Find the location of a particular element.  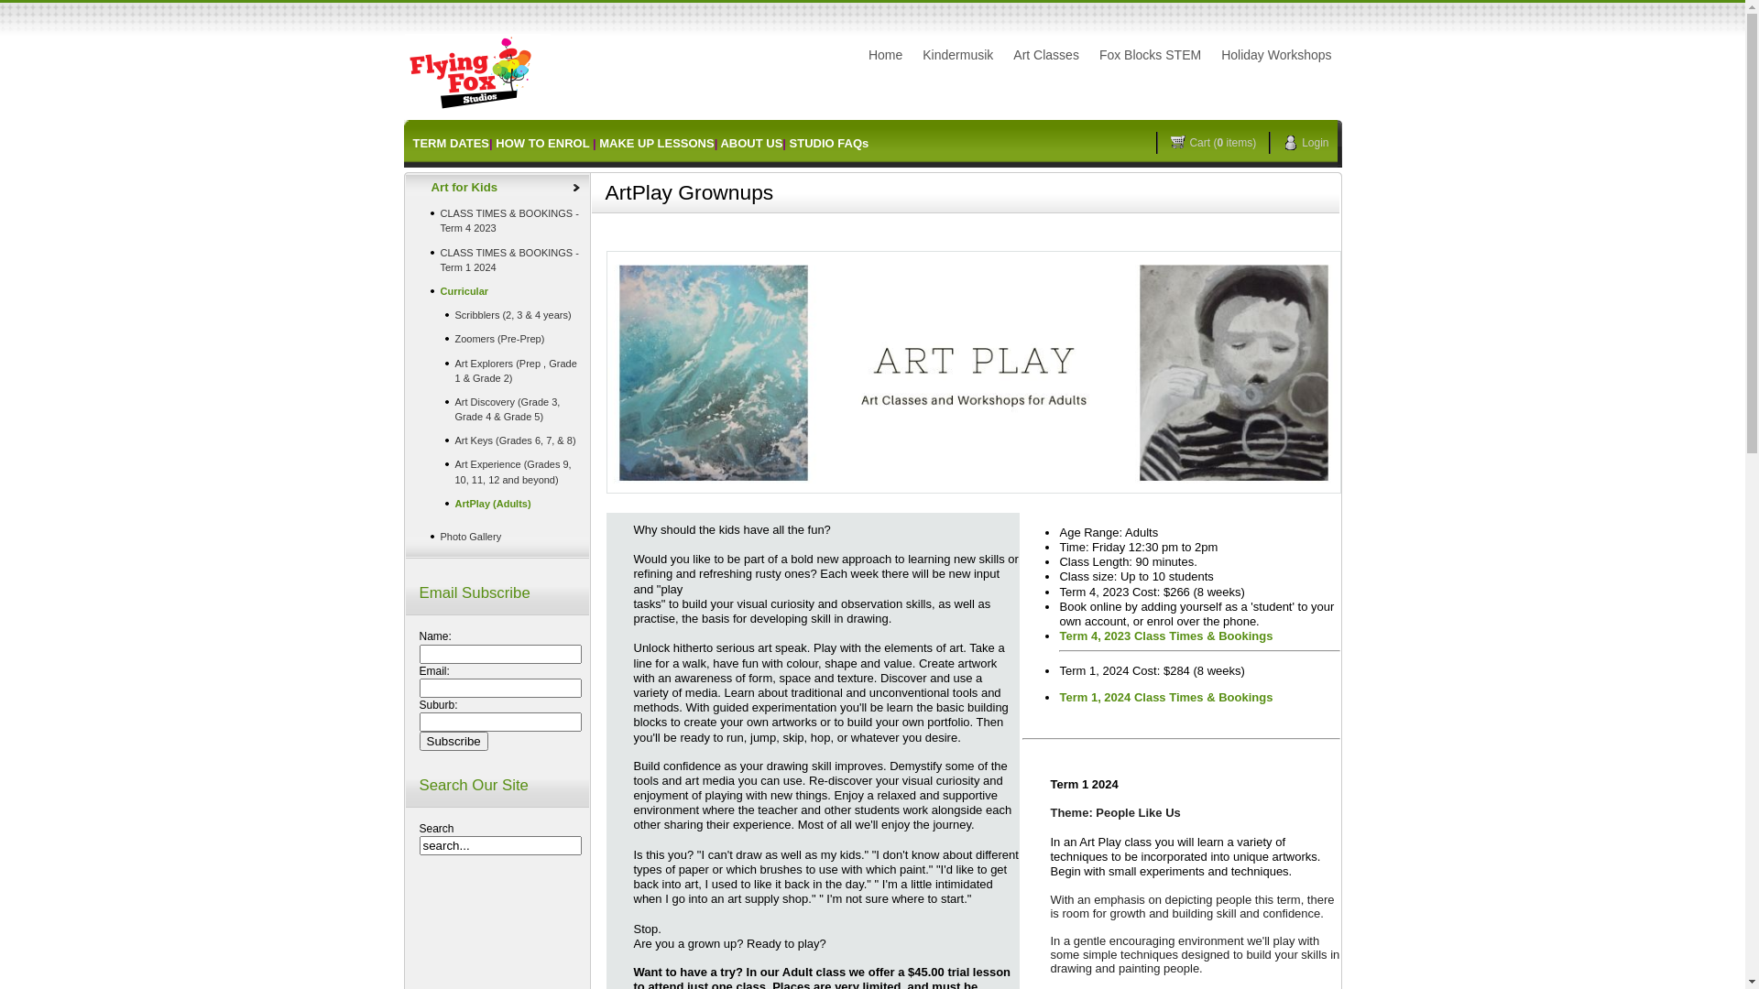

Art Classes is located at coordinates (1046, 55).